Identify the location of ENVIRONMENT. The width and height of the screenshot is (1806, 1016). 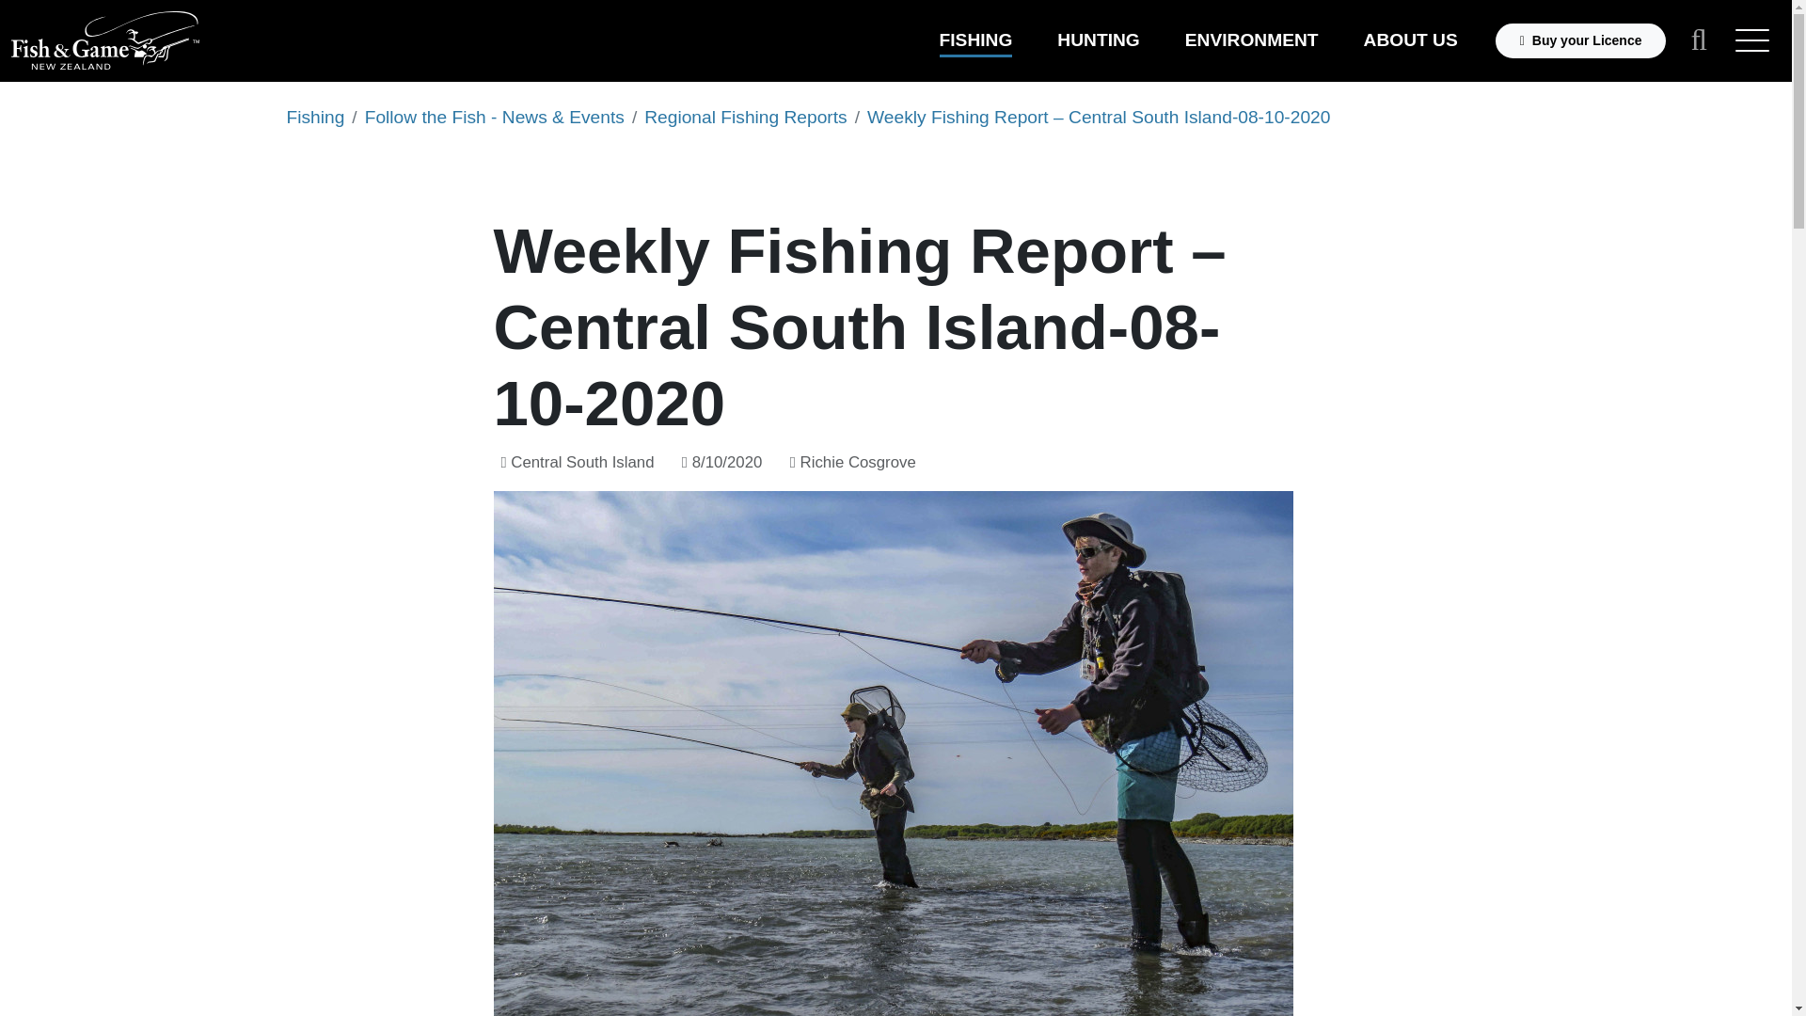
(1251, 40).